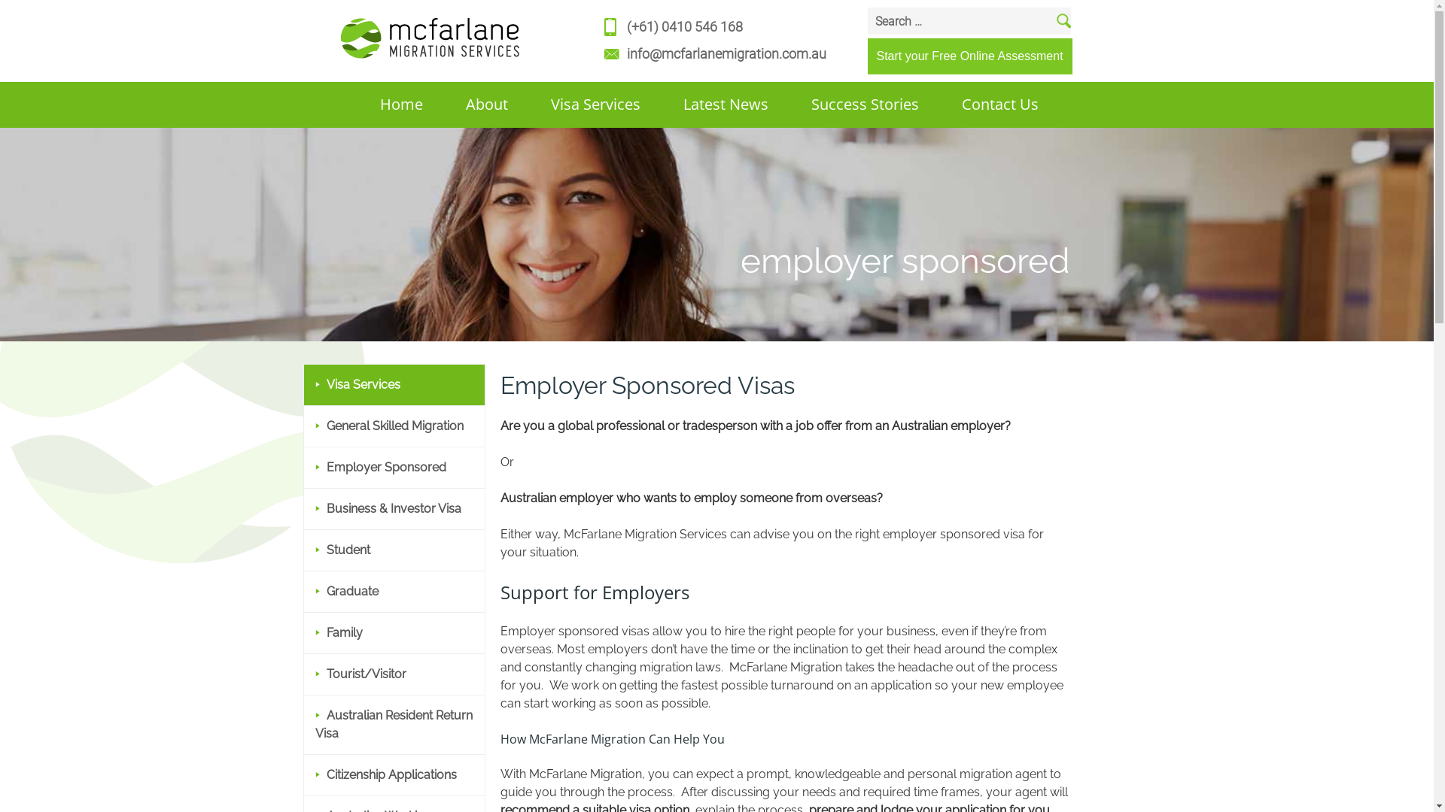  What do you see at coordinates (388, 508) in the screenshot?
I see `Business & Investor Visa` at bounding box center [388, 508].